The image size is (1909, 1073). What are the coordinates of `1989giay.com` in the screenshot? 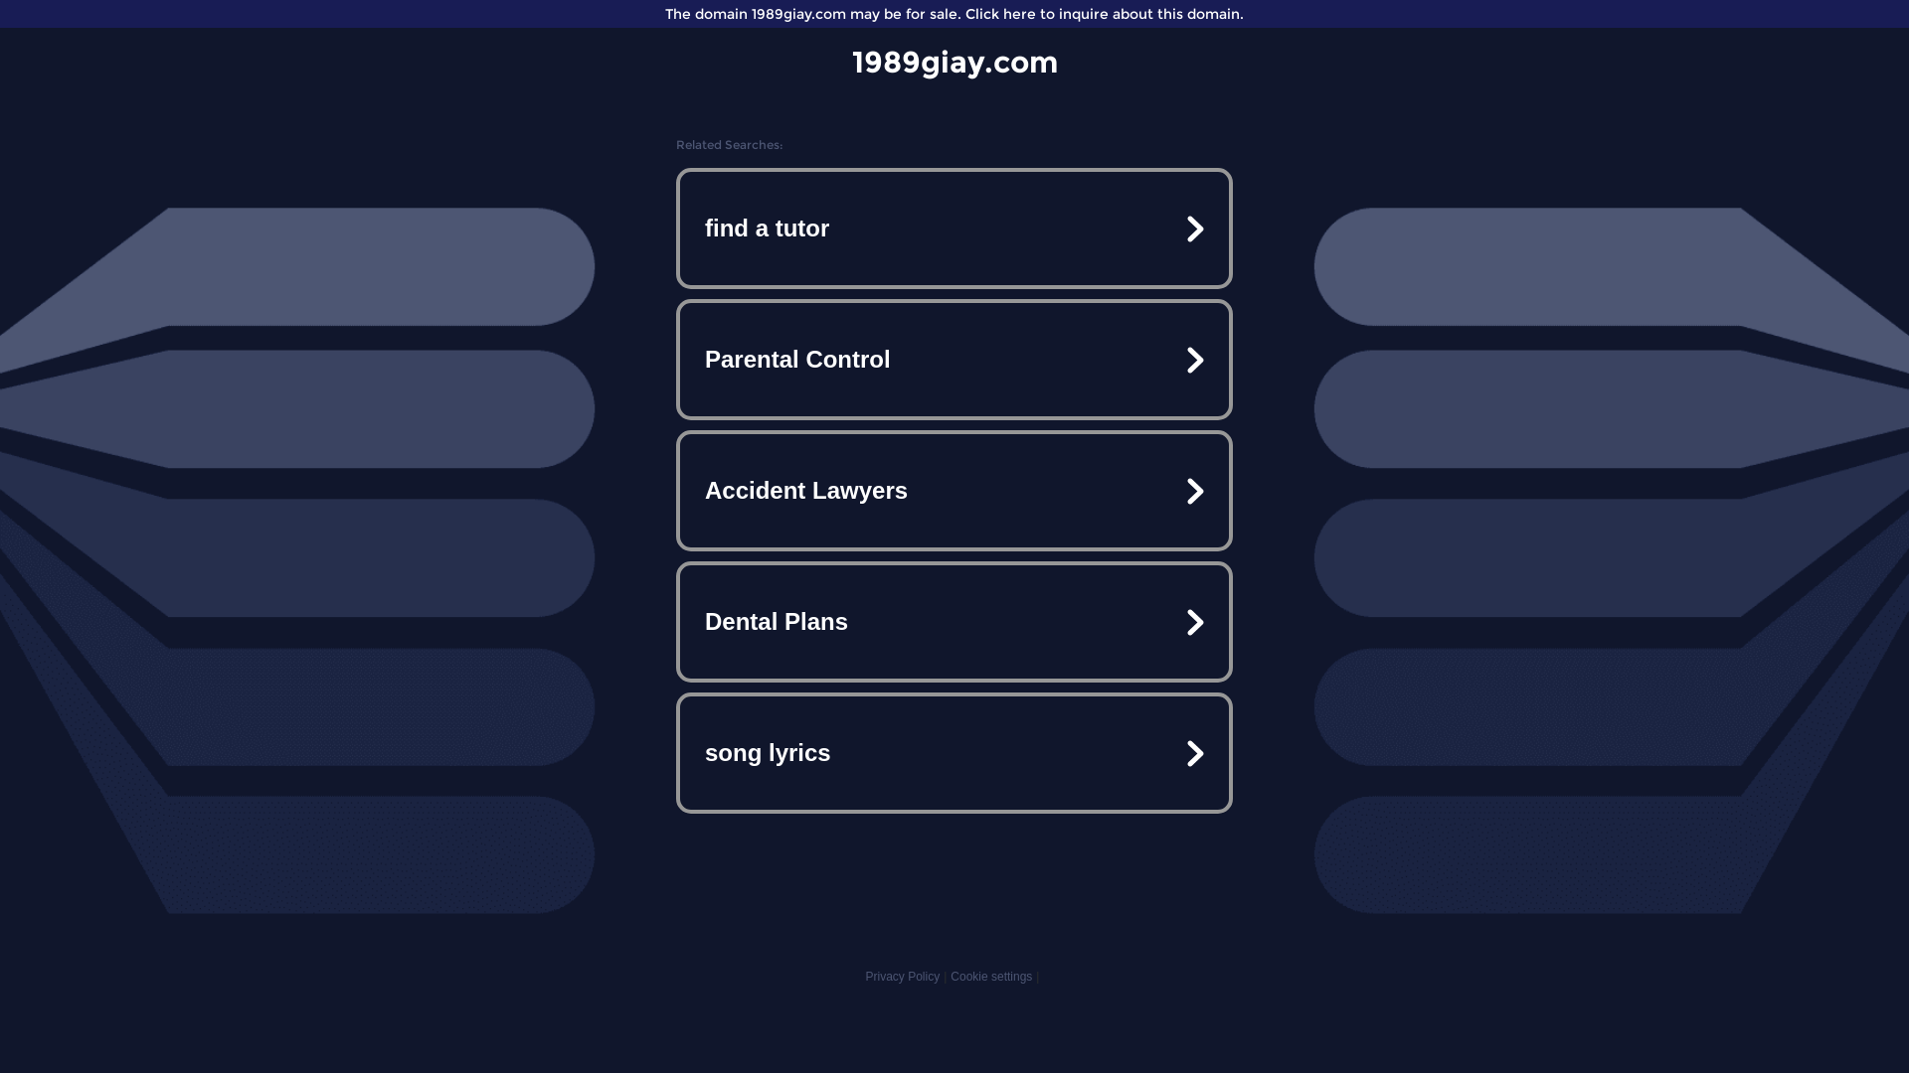 It's located at (954, 62).